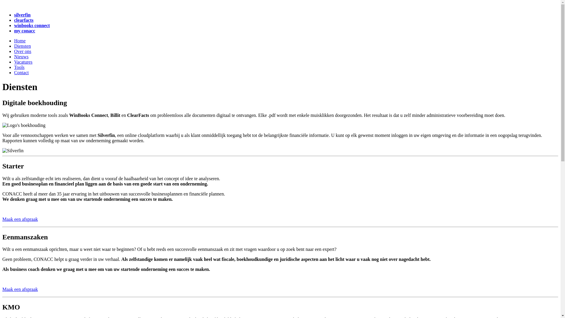 The height and width of the screenshot is (318, 565). Describe the element at coordinates (20, 41) in the screenshot. I see `Home` at that location.